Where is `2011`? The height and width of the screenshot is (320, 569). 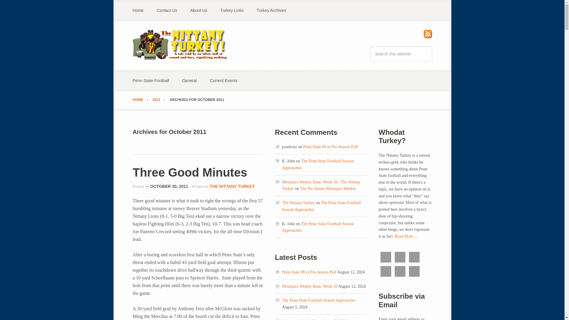 2011 is located at coordinates (161, 100).